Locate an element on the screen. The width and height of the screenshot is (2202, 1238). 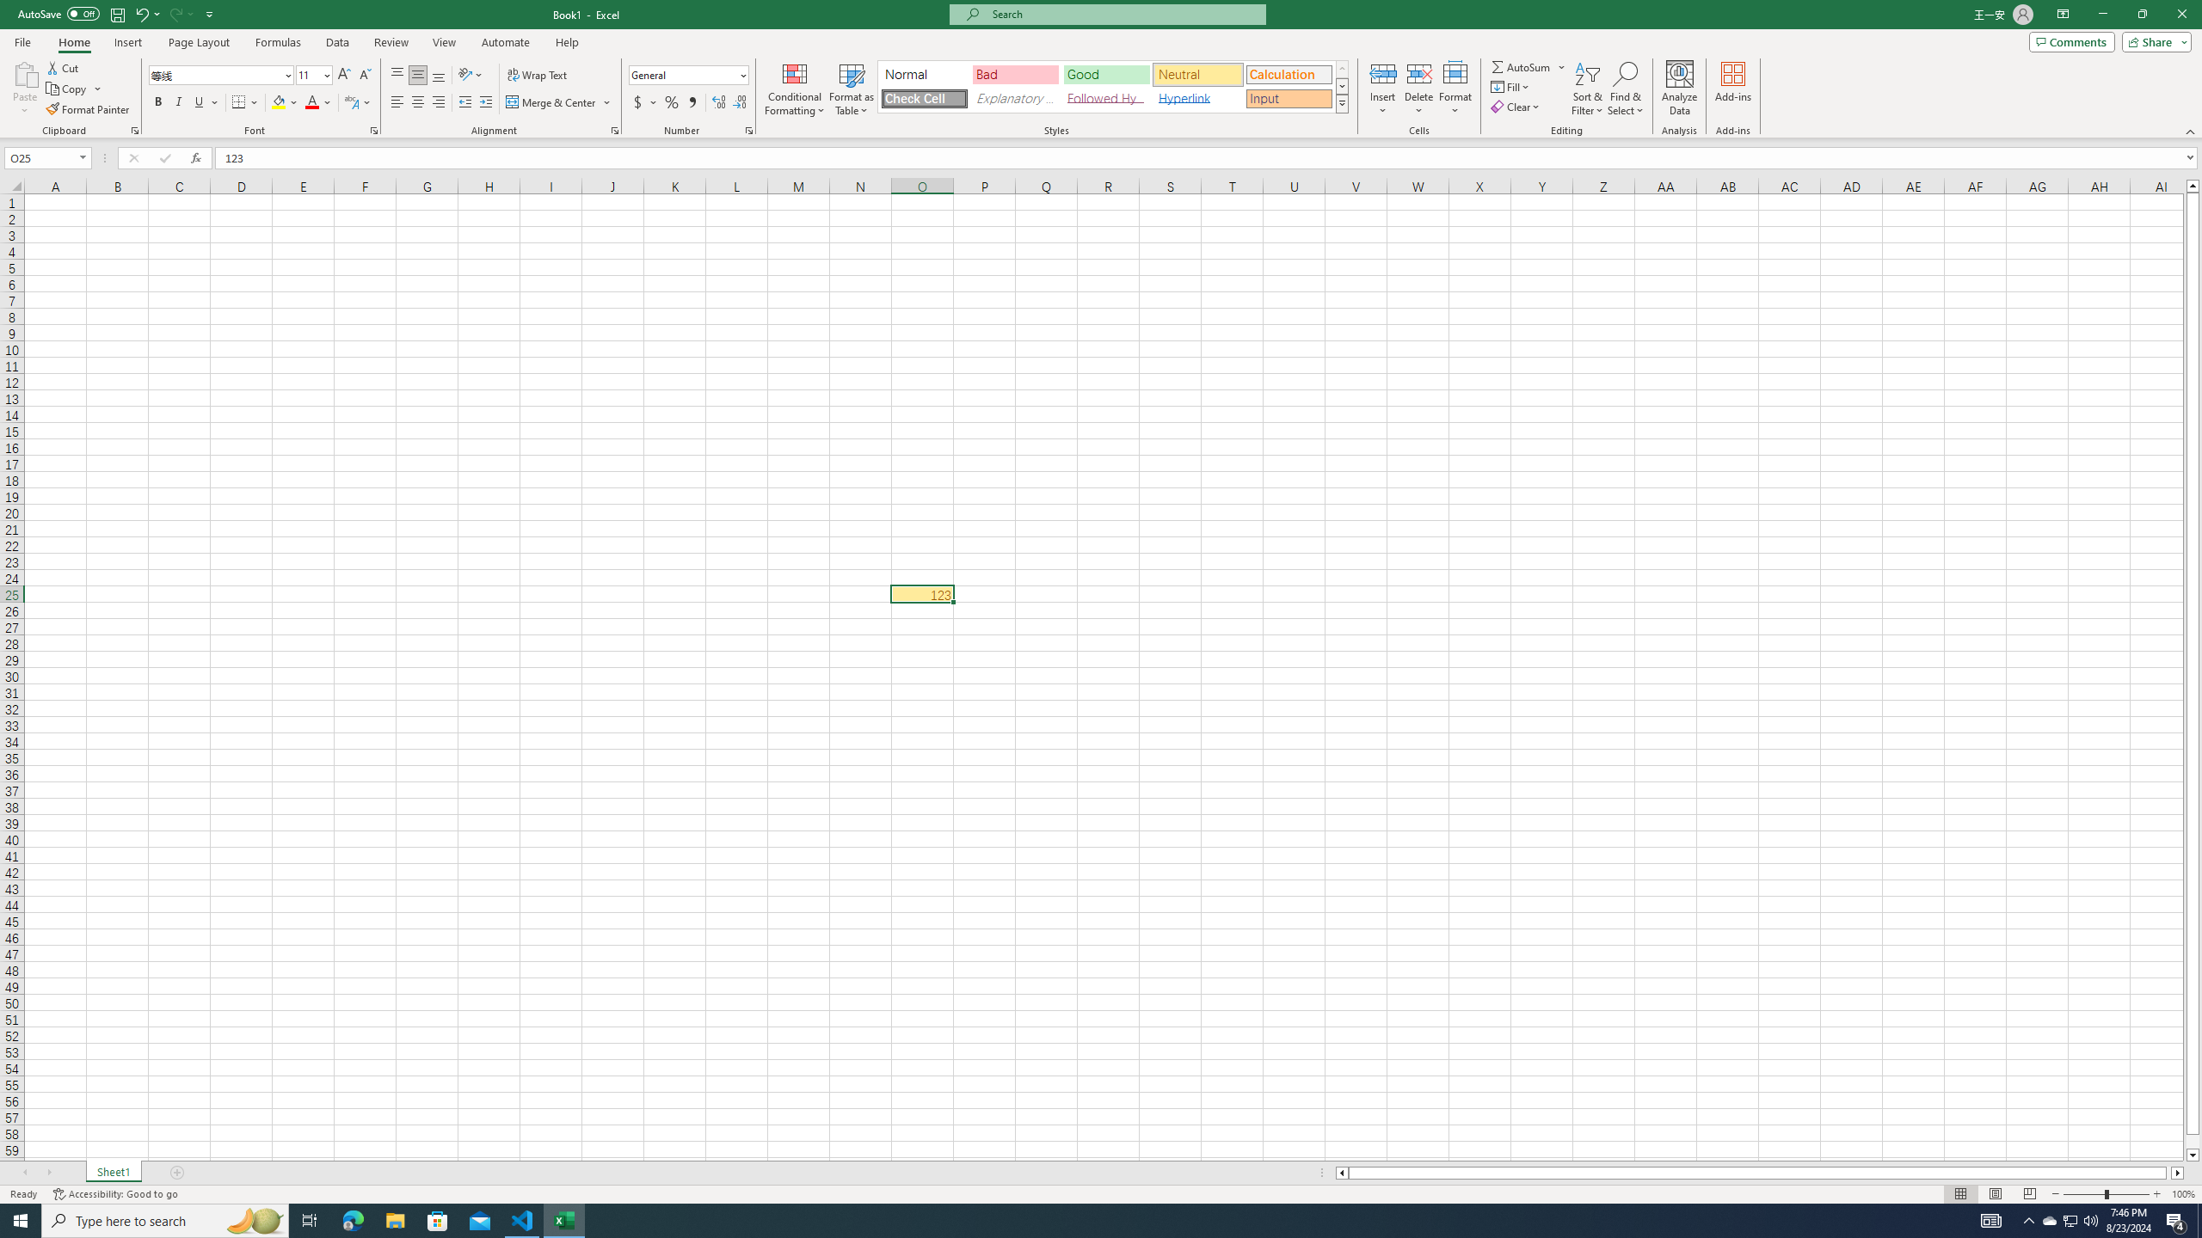
Format Cell Font is located at coordinates (373, 131).